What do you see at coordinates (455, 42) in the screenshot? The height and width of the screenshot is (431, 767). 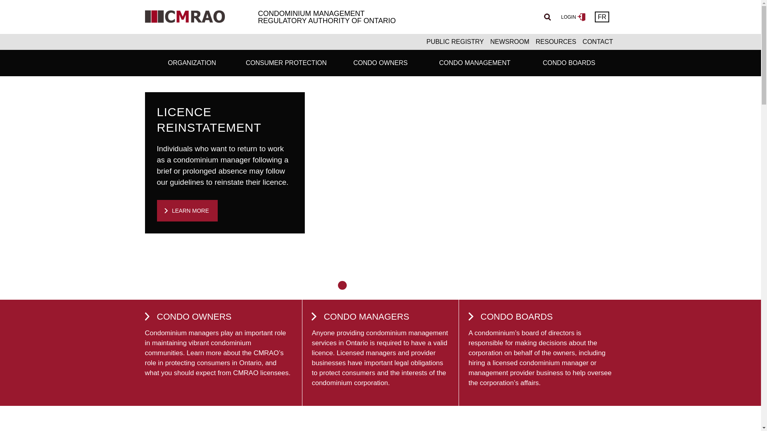 I see `PUBLIC REGISTRY` at bounding box center [455, 42].